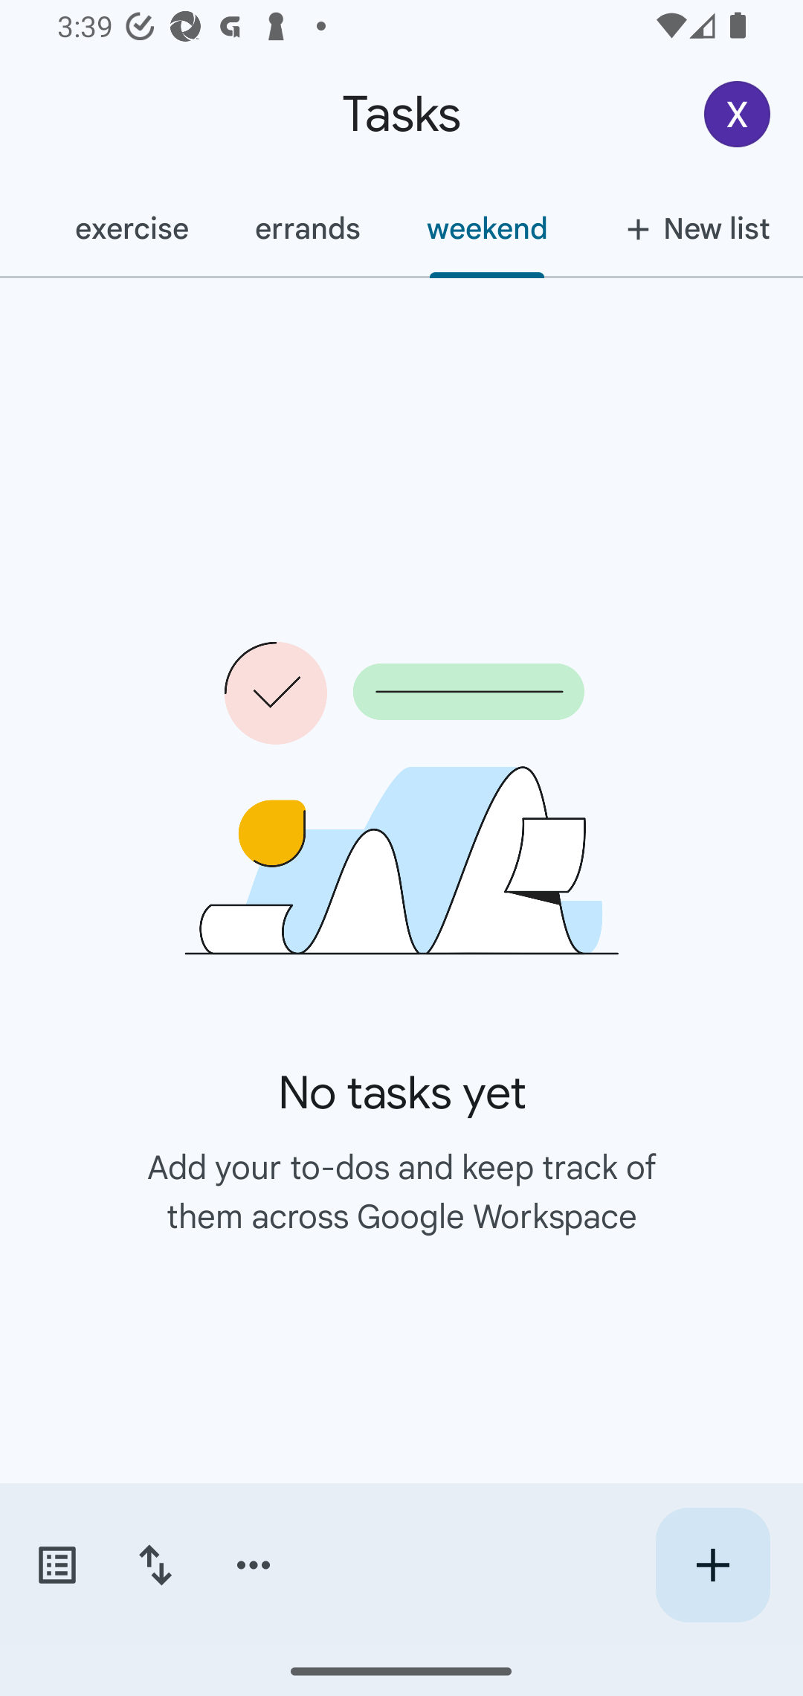 The width and height of the screenshot is (803, 1696). What do you see at coordinates (308, 228) in the screenshot?
I see `errands` at bounding box center [308, 228].